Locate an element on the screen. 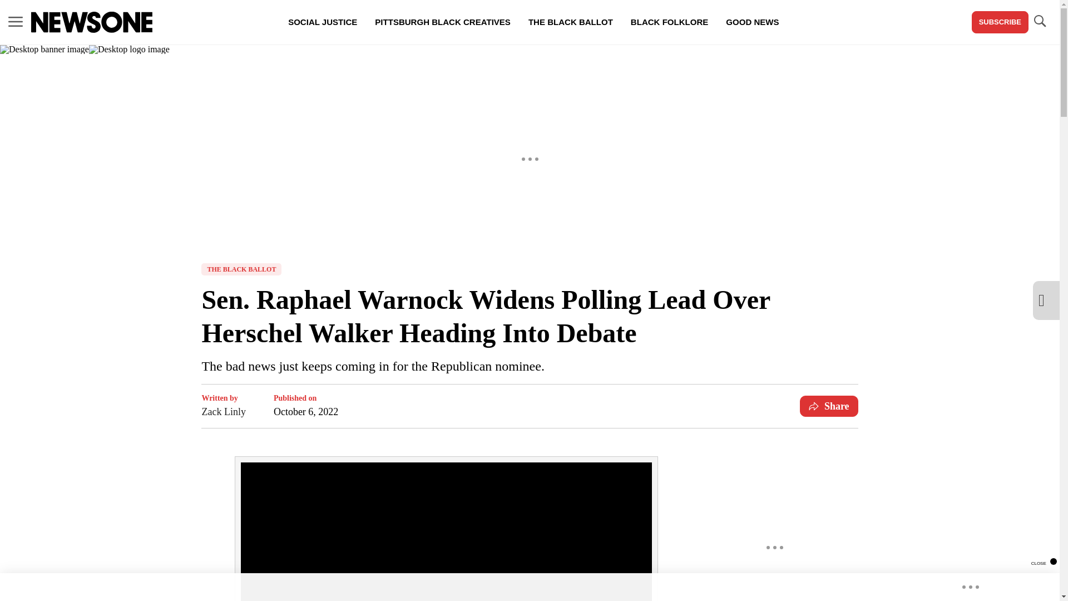  MENU is located at coordinates (16, 22).